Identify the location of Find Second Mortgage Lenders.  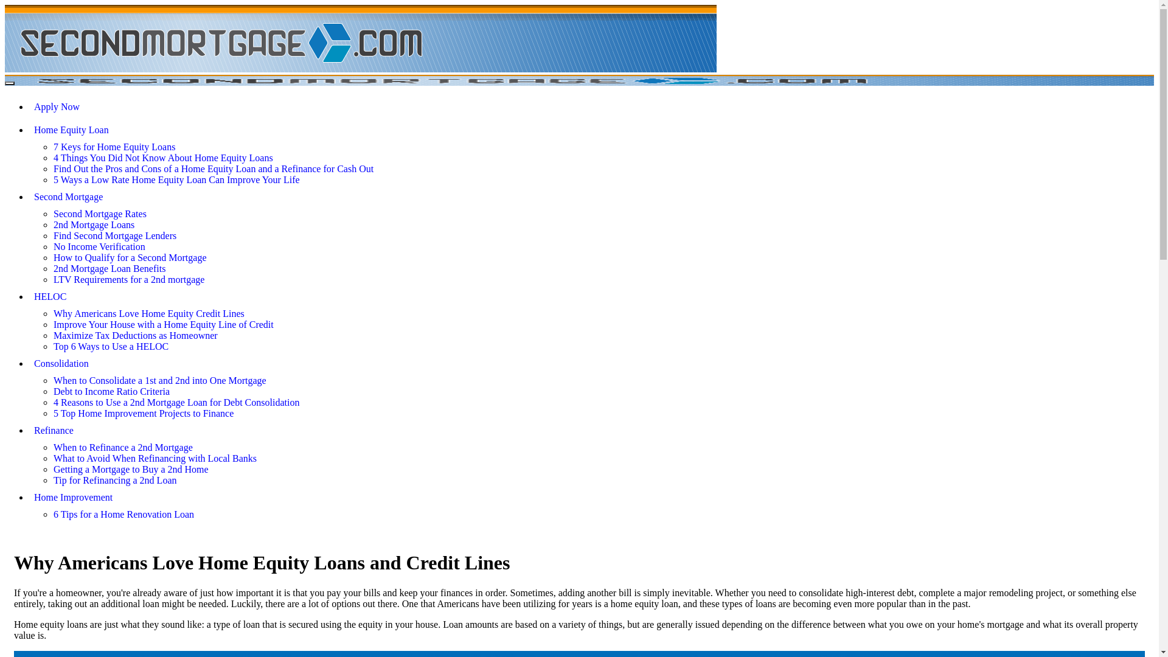
(115, 236).